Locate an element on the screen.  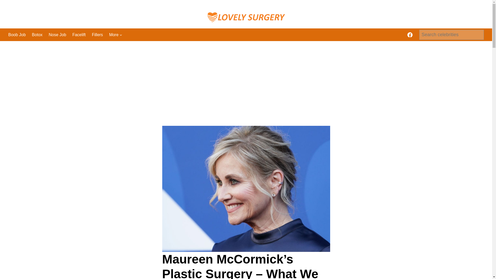
Fillers is located at coordinates (97, 35).